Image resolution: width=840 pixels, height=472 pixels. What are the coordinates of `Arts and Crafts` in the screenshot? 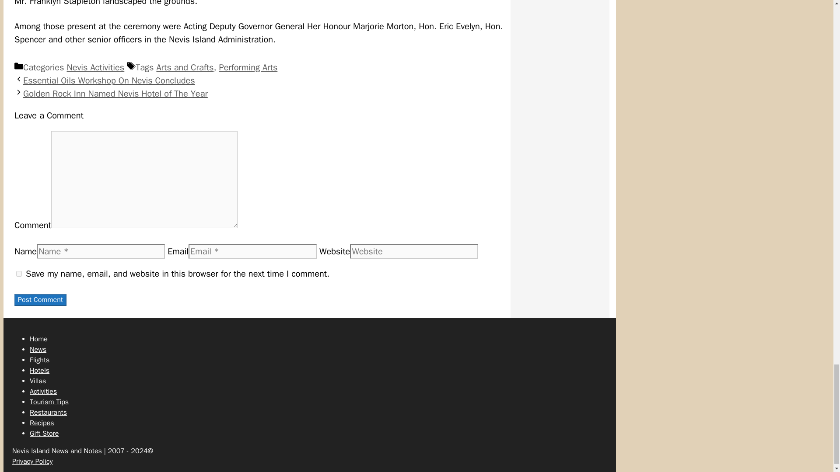 It's located at (185, 67).